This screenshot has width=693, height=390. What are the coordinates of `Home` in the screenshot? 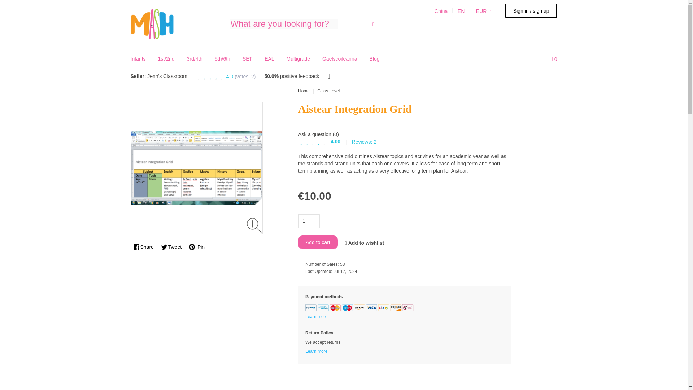 It's located at (152, 23).